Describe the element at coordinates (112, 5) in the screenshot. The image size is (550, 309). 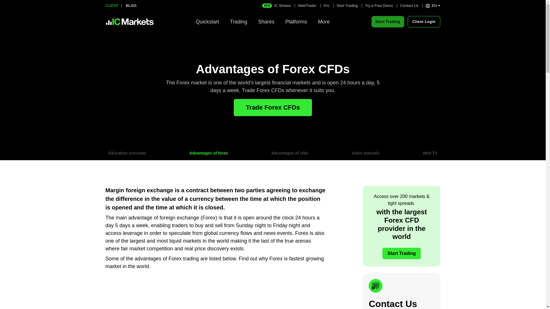
I see `CLIENT` at that location.